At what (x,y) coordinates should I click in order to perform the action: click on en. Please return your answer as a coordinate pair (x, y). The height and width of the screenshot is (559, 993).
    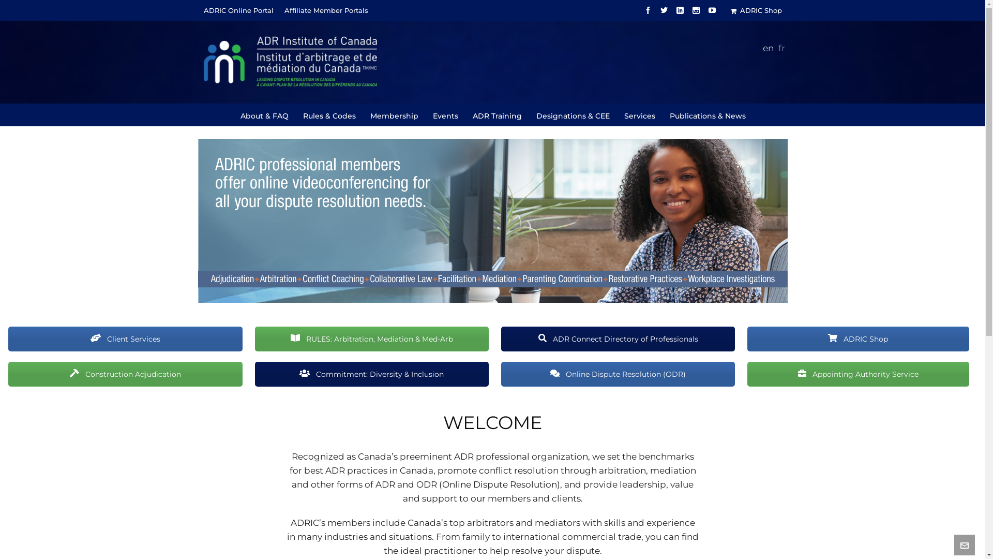
    Looking at the image, I should click on (768, 48).